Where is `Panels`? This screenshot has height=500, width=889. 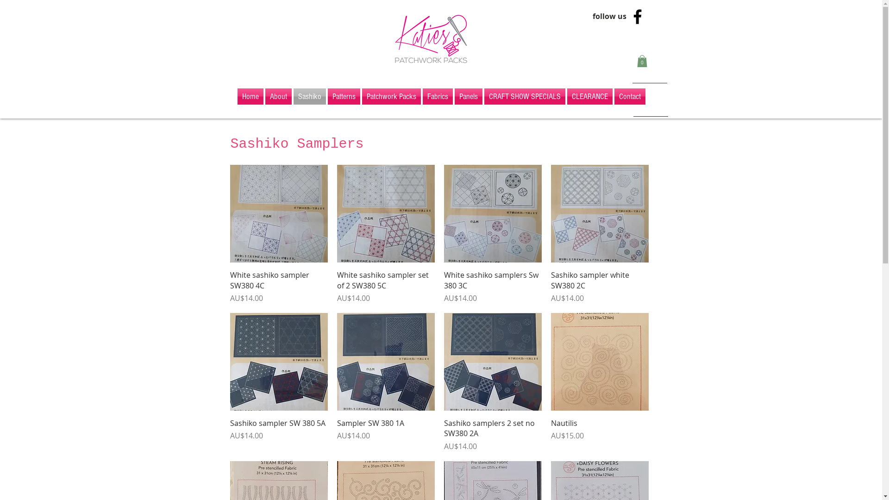 Panels is located at coordinates (469, 96).